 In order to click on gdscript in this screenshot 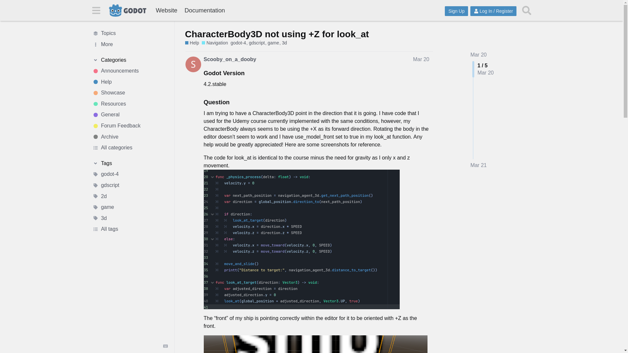, I will do `click(130, 185)`.